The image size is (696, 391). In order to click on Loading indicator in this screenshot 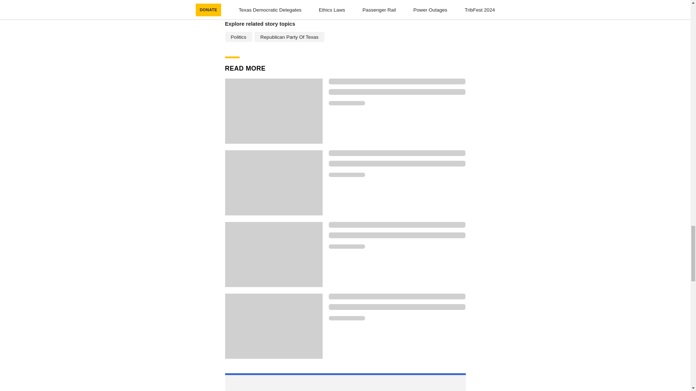, I will do `click(397, 297)`.